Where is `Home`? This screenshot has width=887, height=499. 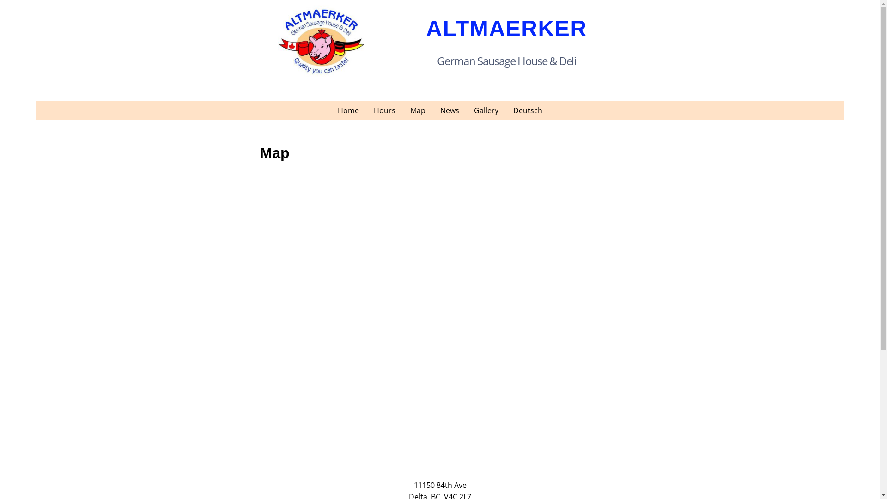 Home is located at coordinates (348, 111).